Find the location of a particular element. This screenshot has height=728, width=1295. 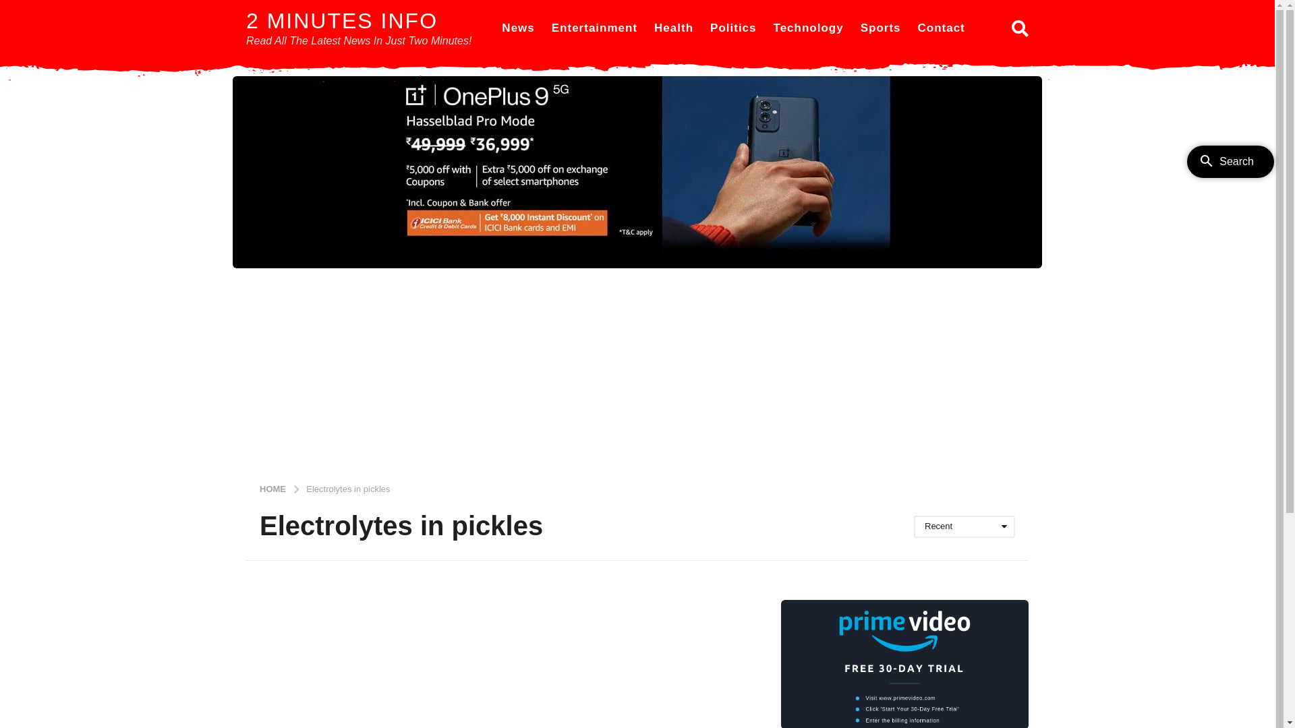

HOME is located at coordinates (274, 488).